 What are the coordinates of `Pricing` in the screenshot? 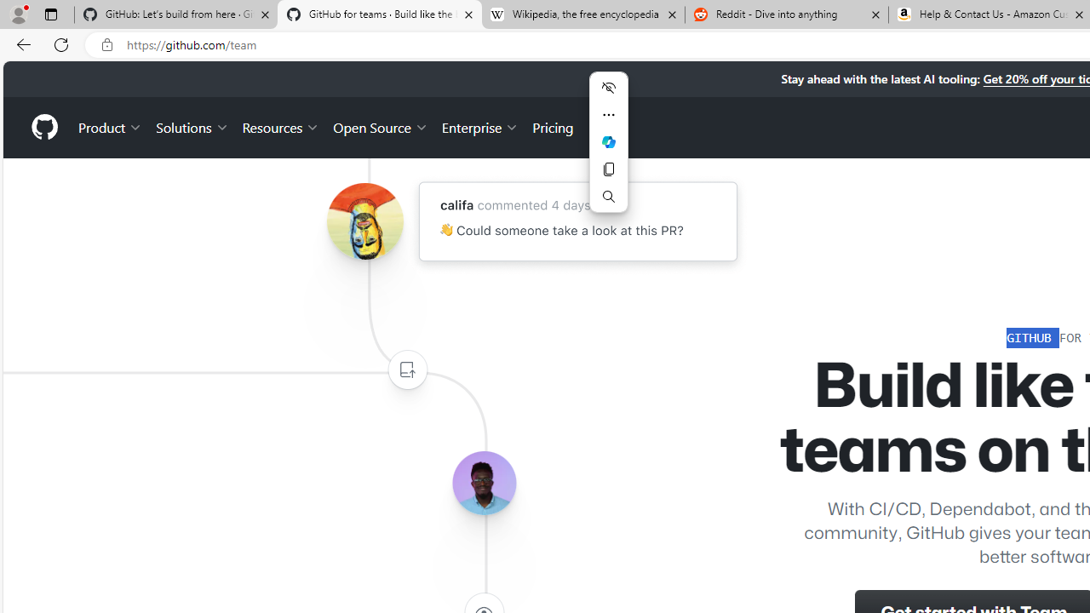 It's located at (553, 126).